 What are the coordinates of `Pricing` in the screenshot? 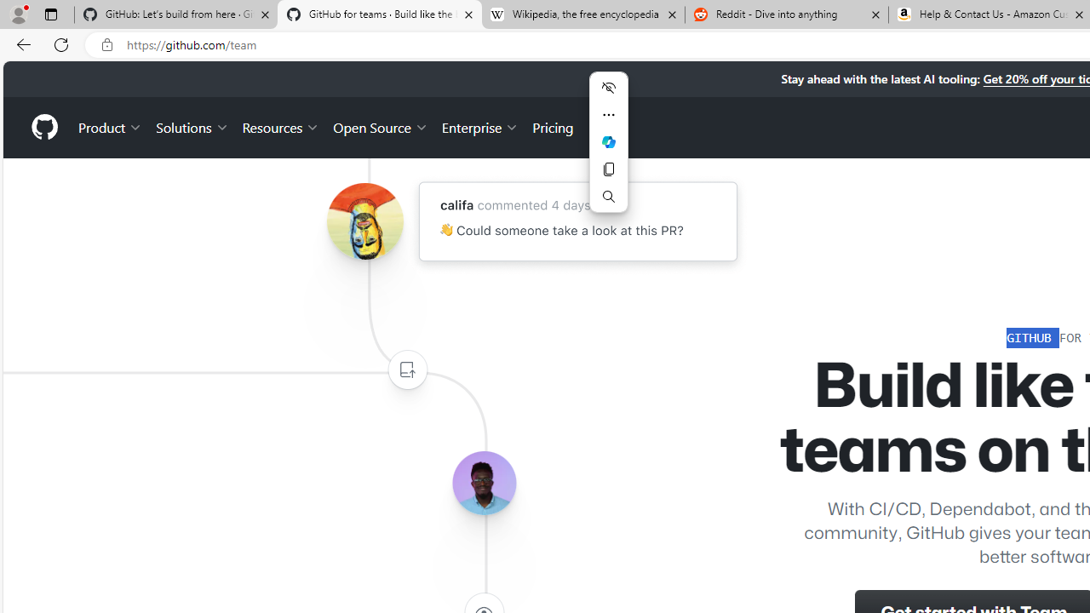 It's located at (553, 126).